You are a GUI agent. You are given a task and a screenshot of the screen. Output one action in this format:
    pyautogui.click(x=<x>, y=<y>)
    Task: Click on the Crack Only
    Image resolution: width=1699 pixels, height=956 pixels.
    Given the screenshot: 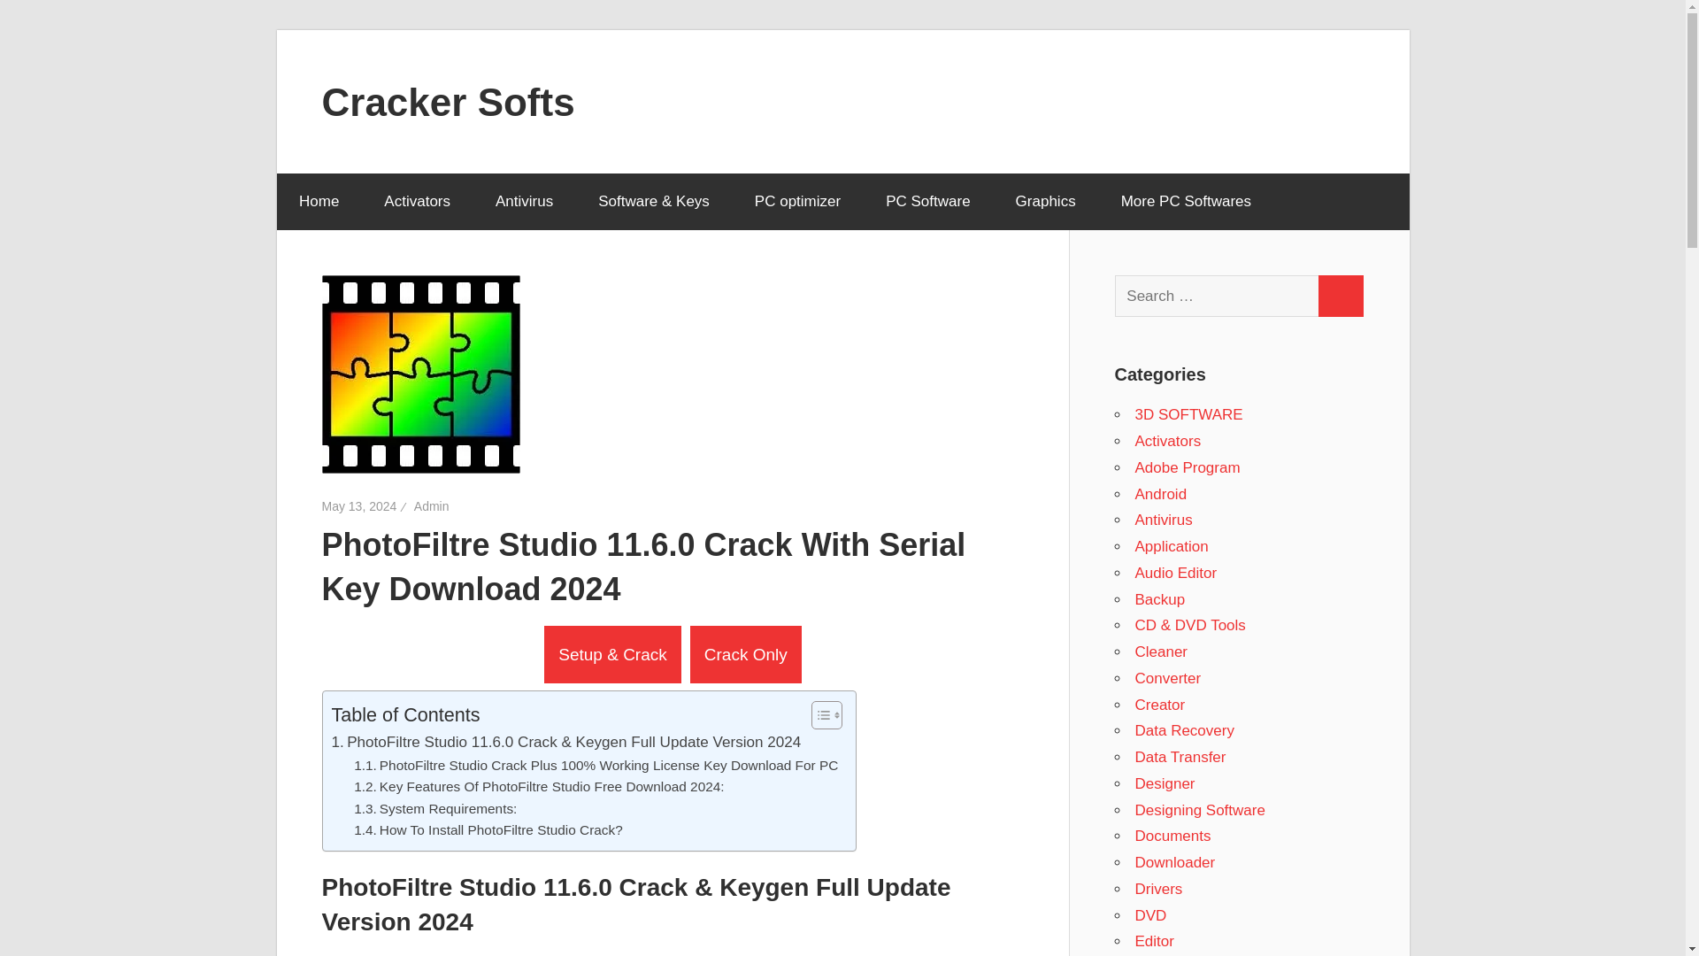 What is the action you would take?
    pyautogui.click(x=745, y=655)
    